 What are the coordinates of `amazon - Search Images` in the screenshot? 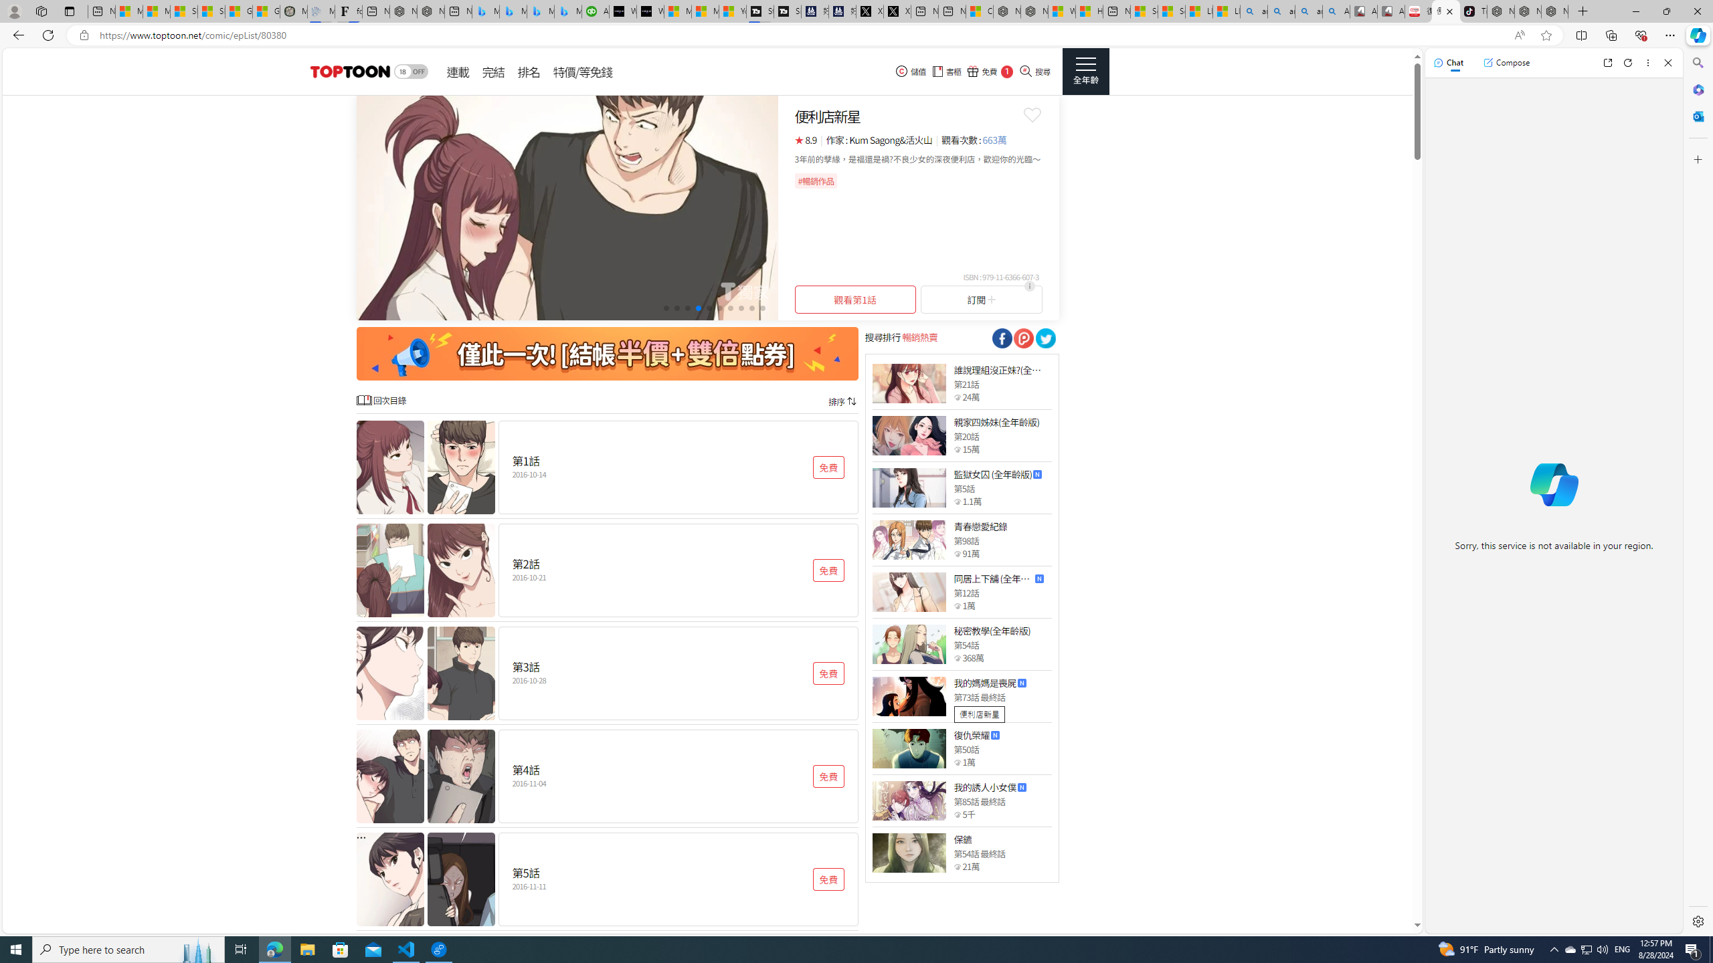 It's located at (1309, 11).